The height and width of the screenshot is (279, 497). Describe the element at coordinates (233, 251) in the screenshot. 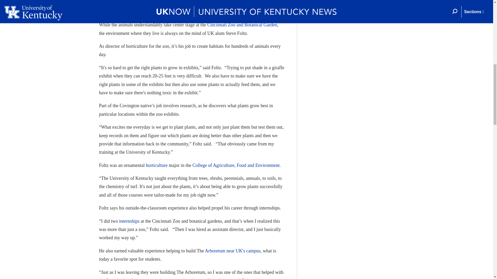

I see `Arboretum near UK's campus,` at that location.